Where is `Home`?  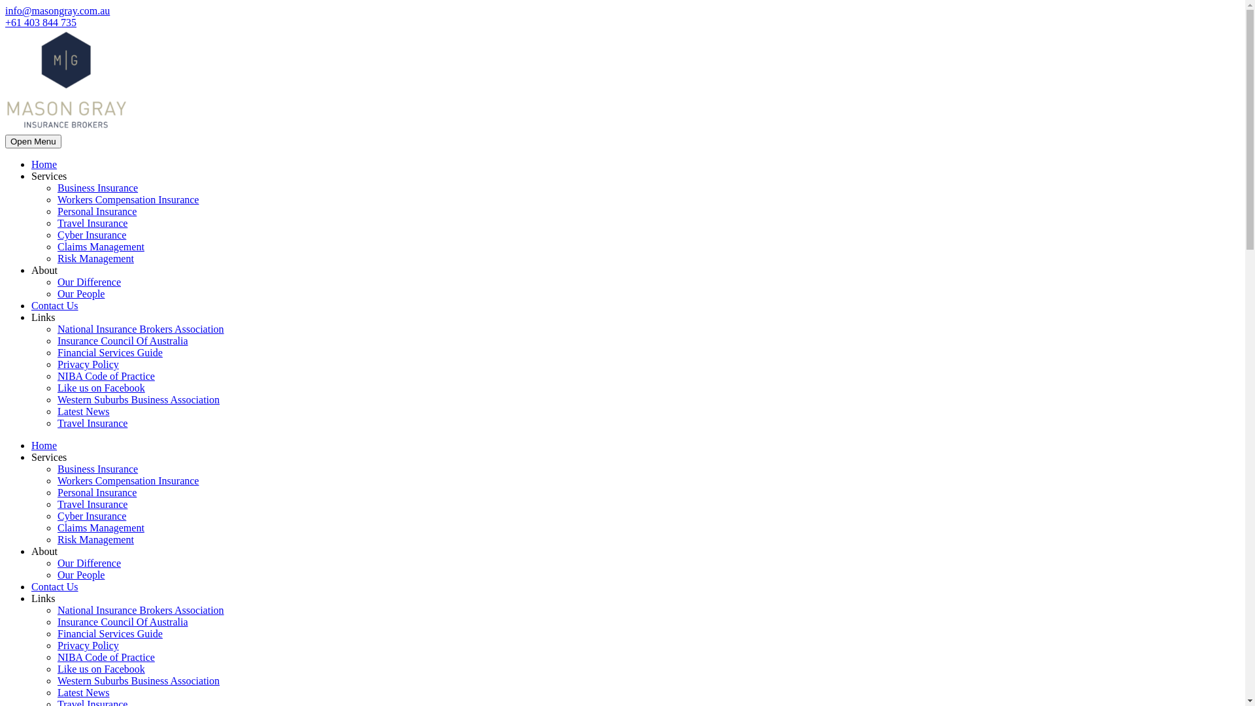
Home is located at coordinates (44, 165).